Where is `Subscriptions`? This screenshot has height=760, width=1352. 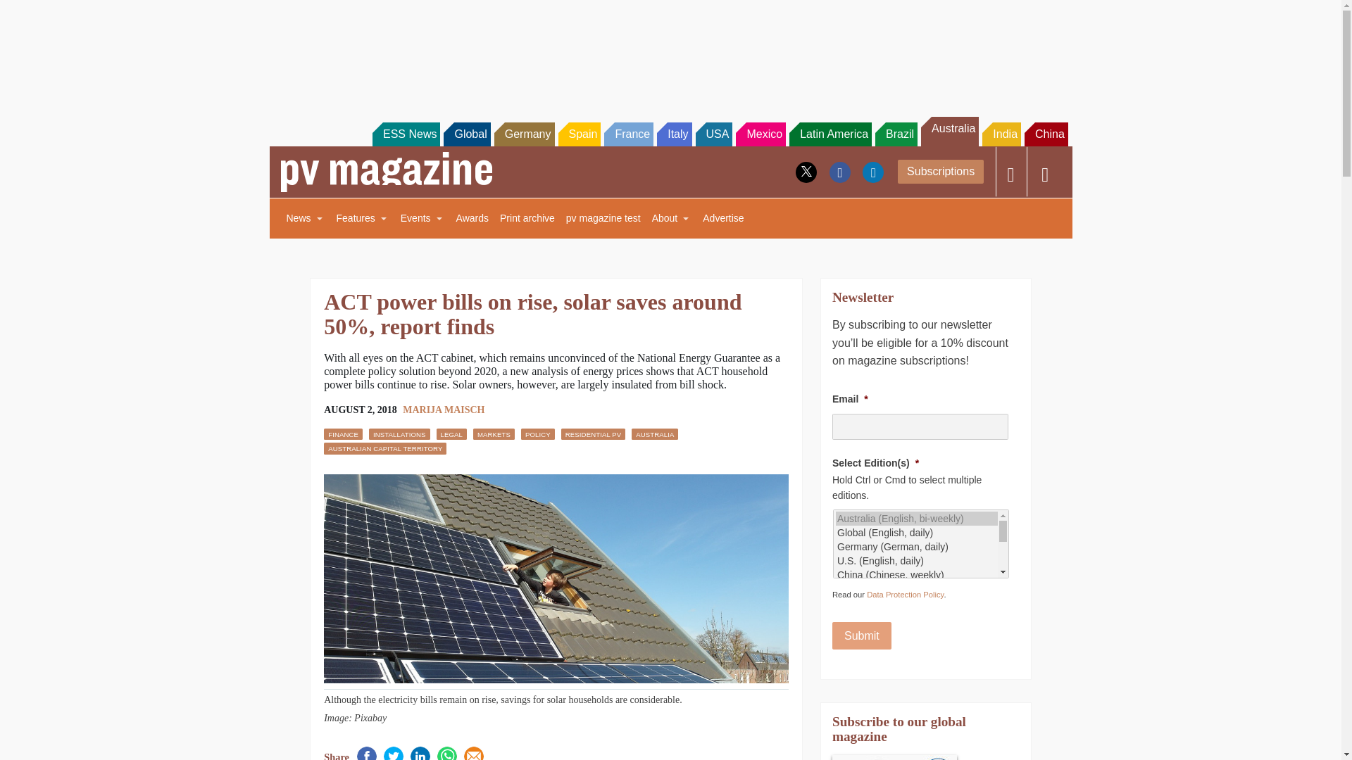
Subscriptions is located at coordinates (941, 172).